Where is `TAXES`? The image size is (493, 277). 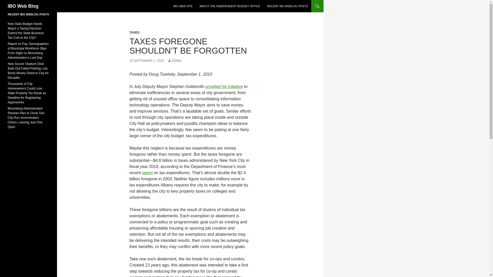 TAXES is located at coordinates (134, 32).